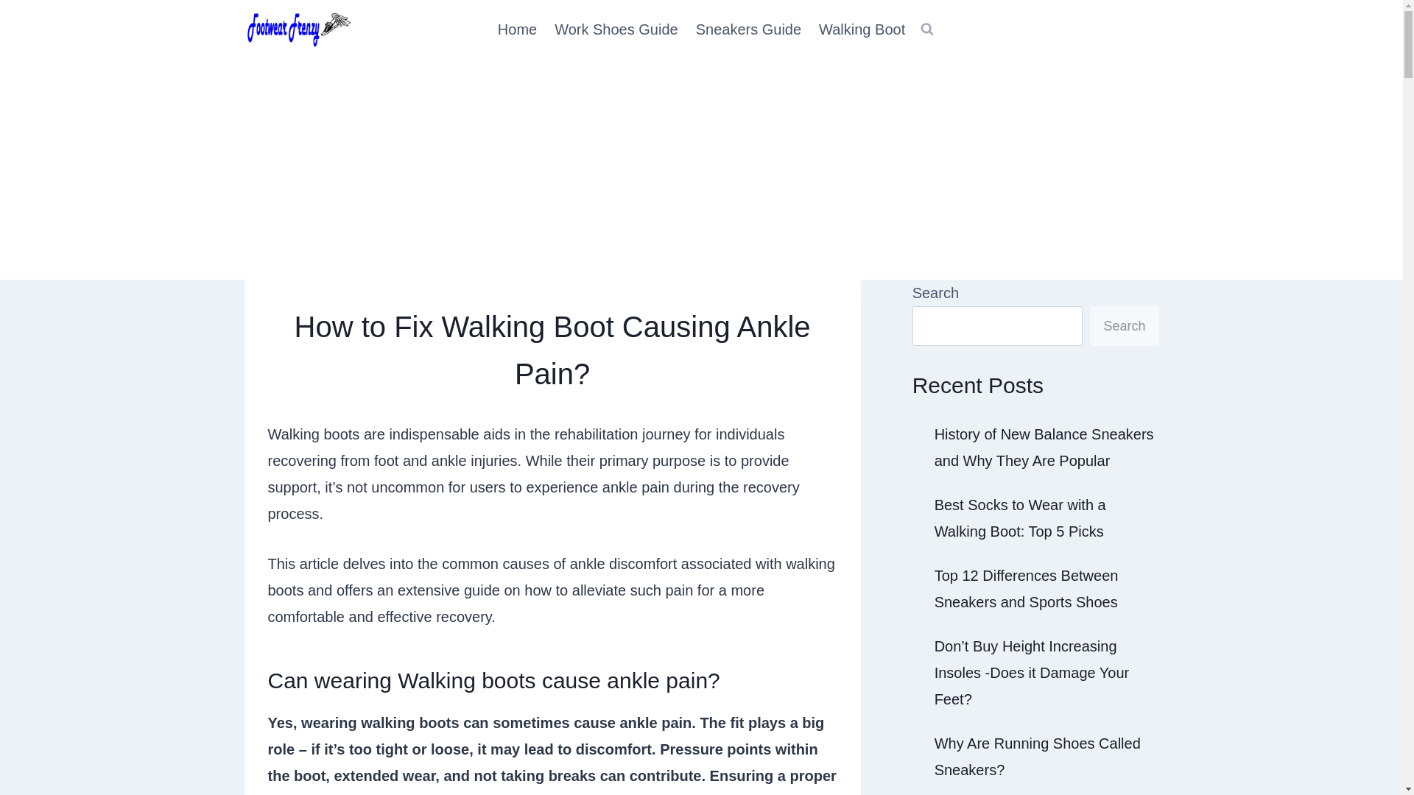  I want to click on History of New Balance Sneakers and Why They Are Popular, so click(1044, 448).